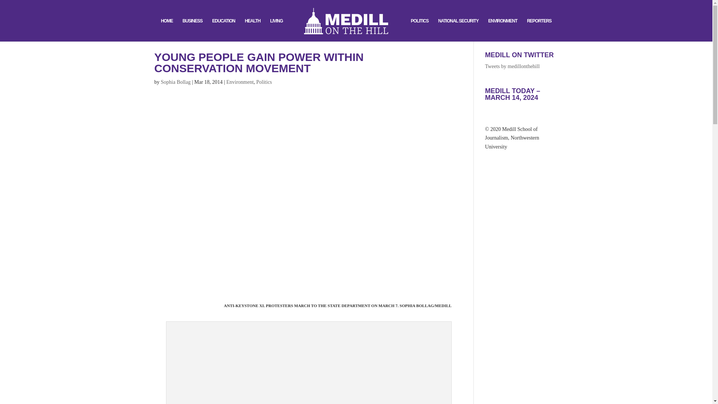 Image resolution: width=718 pixels, height=404 pixels. Describe the element at coordinates (176, 82) in the screenshot. I see `Sophia Bollag` at that location.